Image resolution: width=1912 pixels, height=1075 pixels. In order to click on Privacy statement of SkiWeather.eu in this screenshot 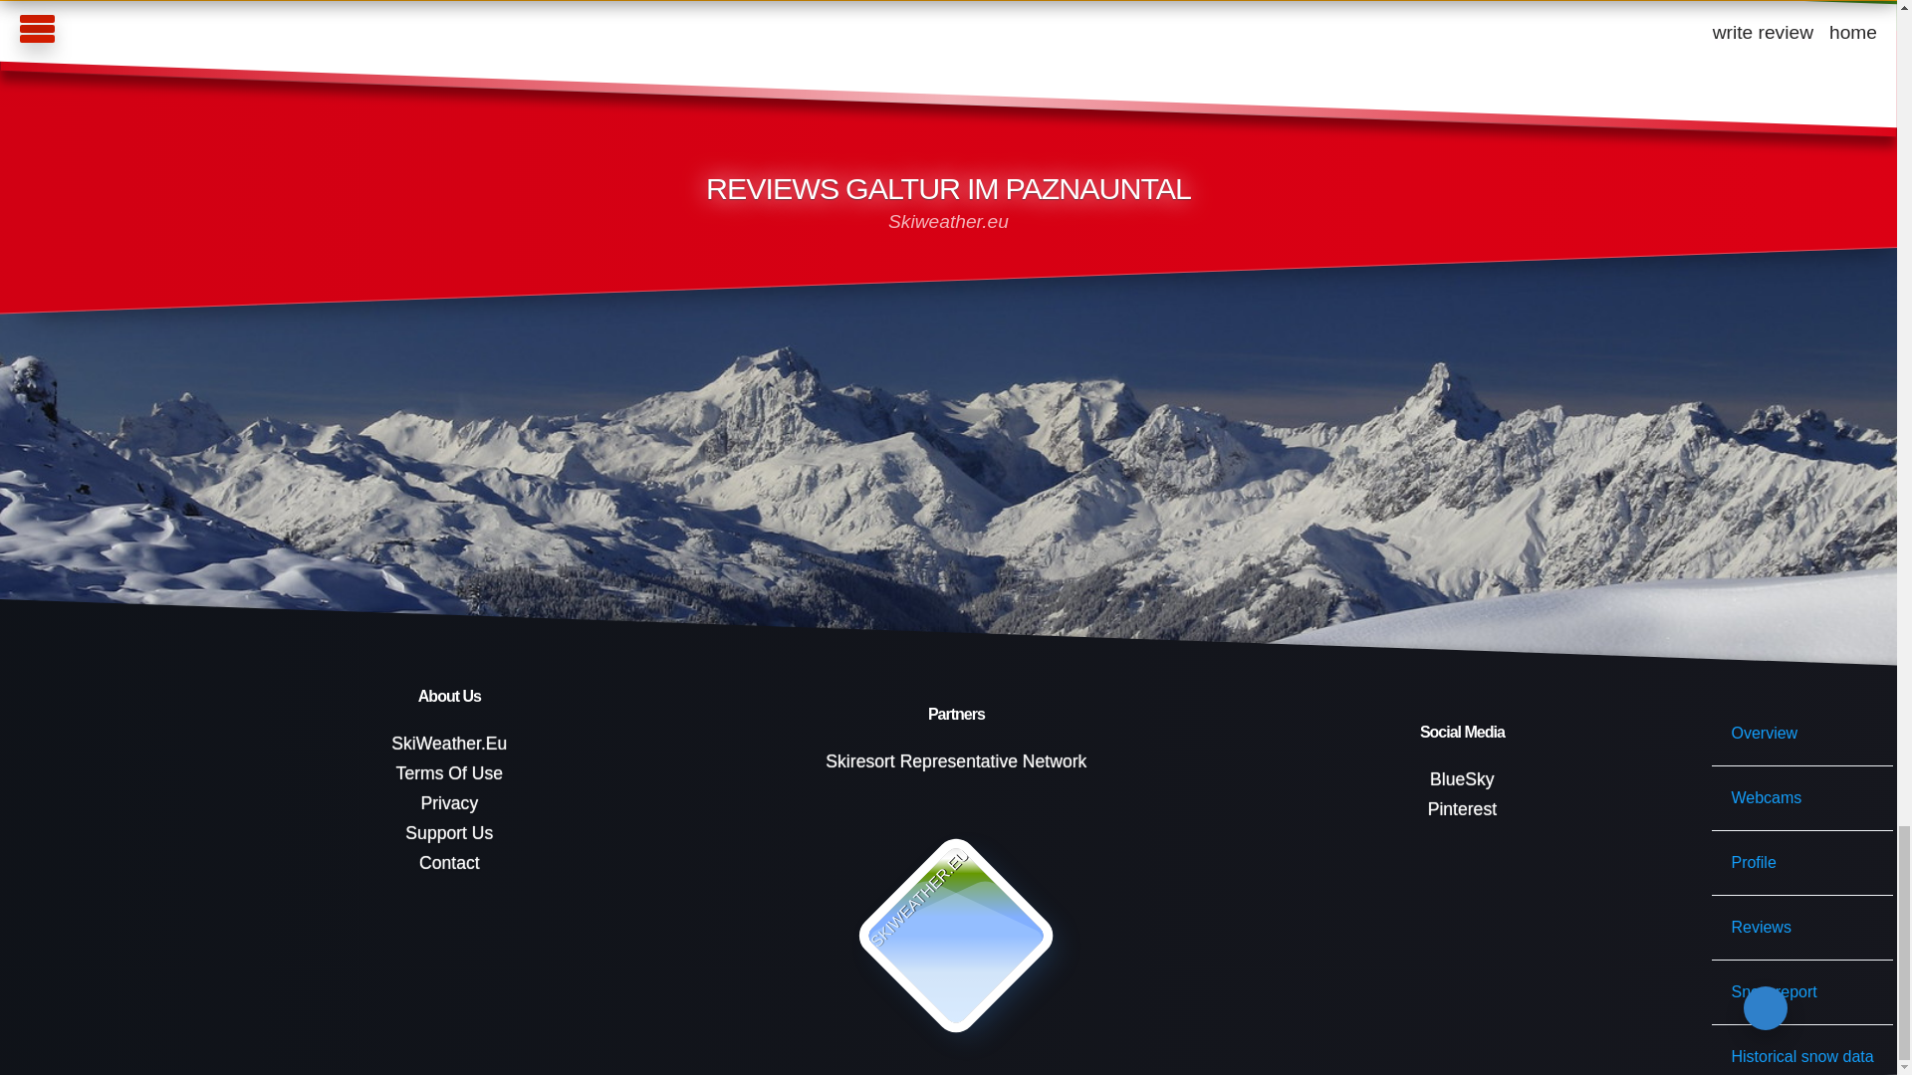, I will do `click(449, 804)`.